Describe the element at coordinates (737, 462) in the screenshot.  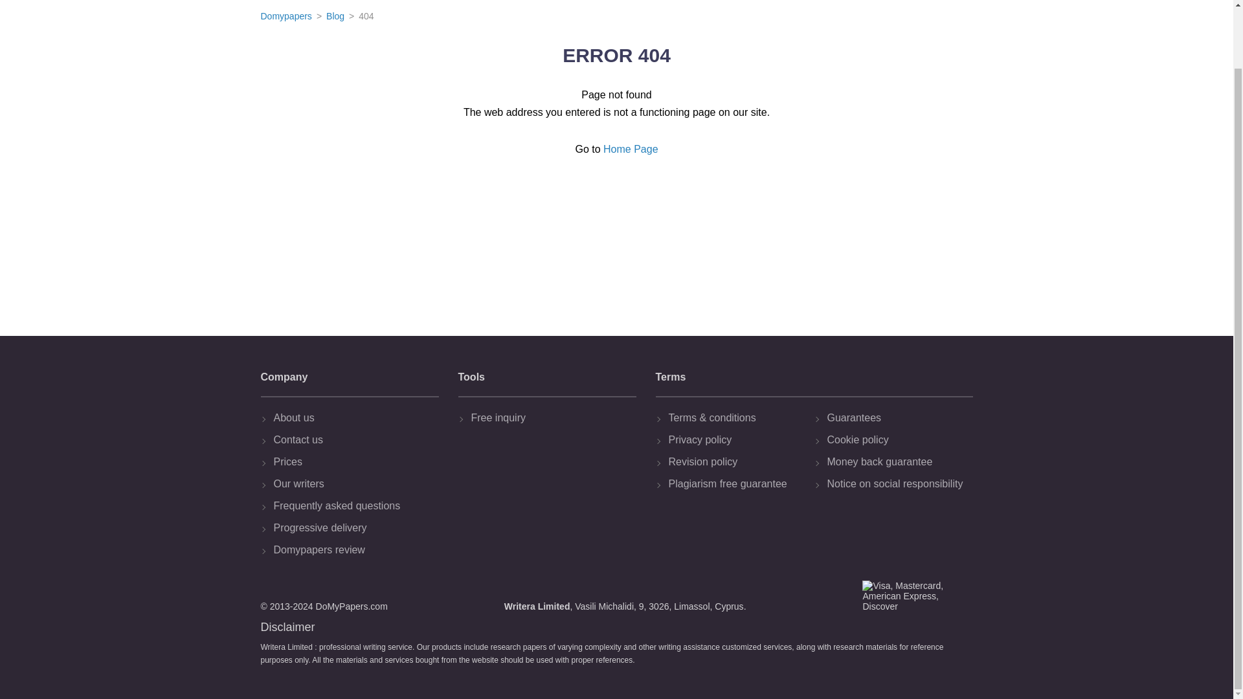
I see `Revision Police` at that location.